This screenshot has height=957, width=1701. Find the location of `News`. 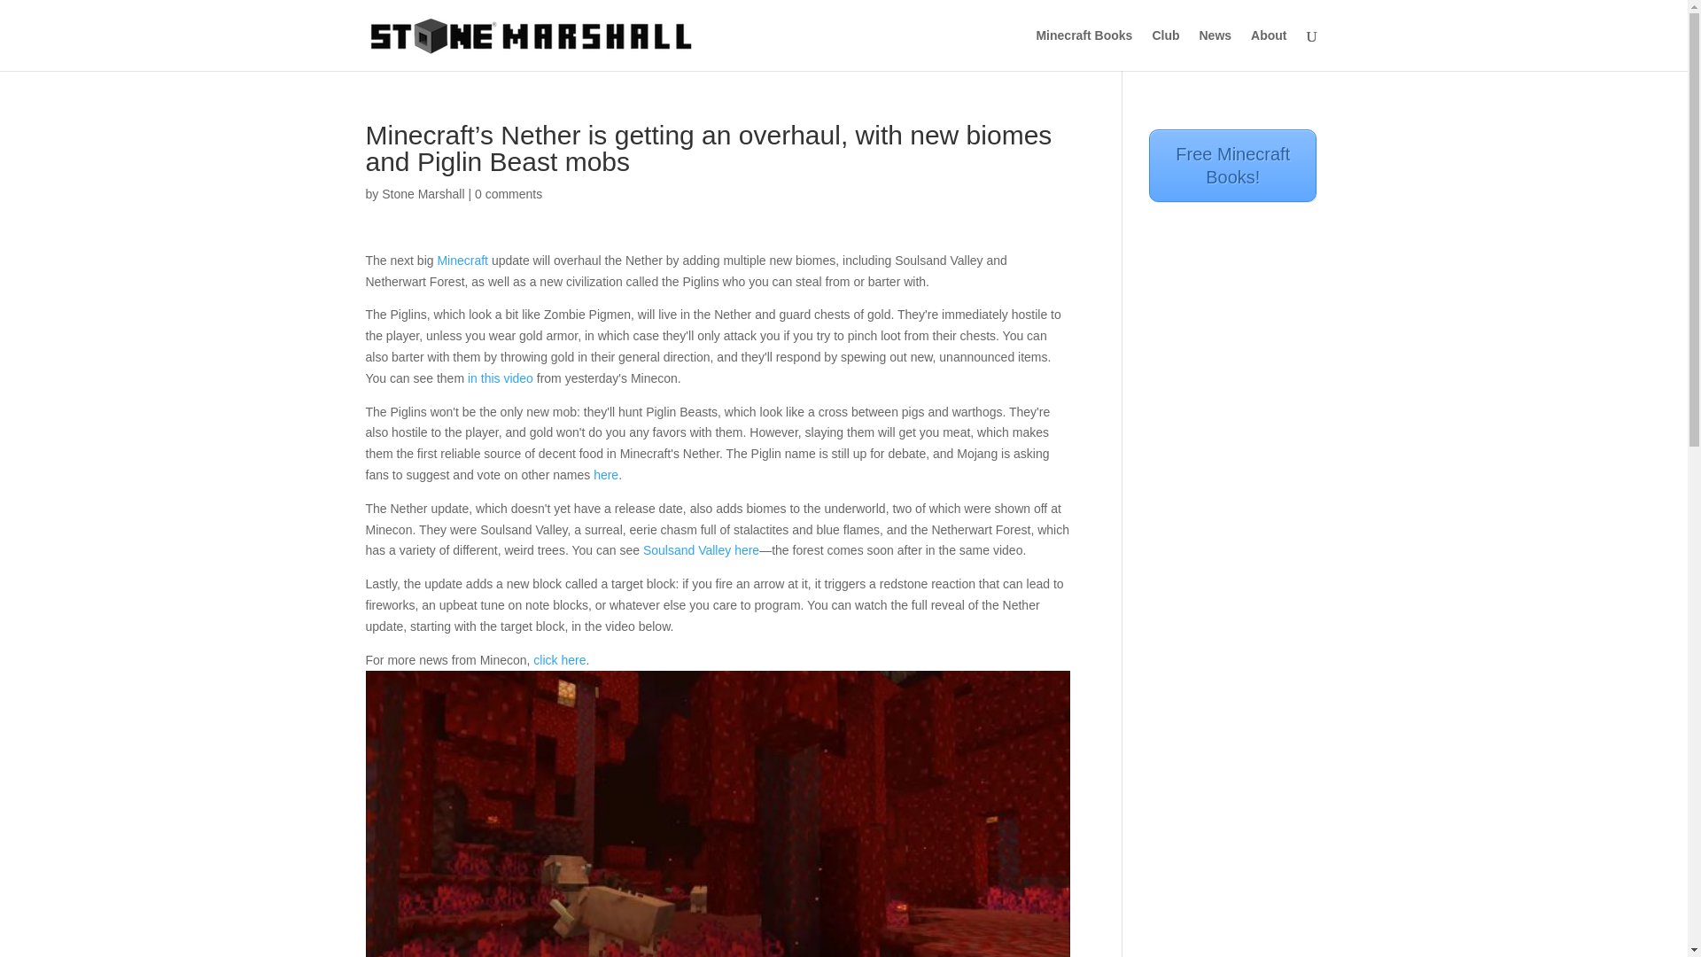

News is located at coordinates (1216, 50).